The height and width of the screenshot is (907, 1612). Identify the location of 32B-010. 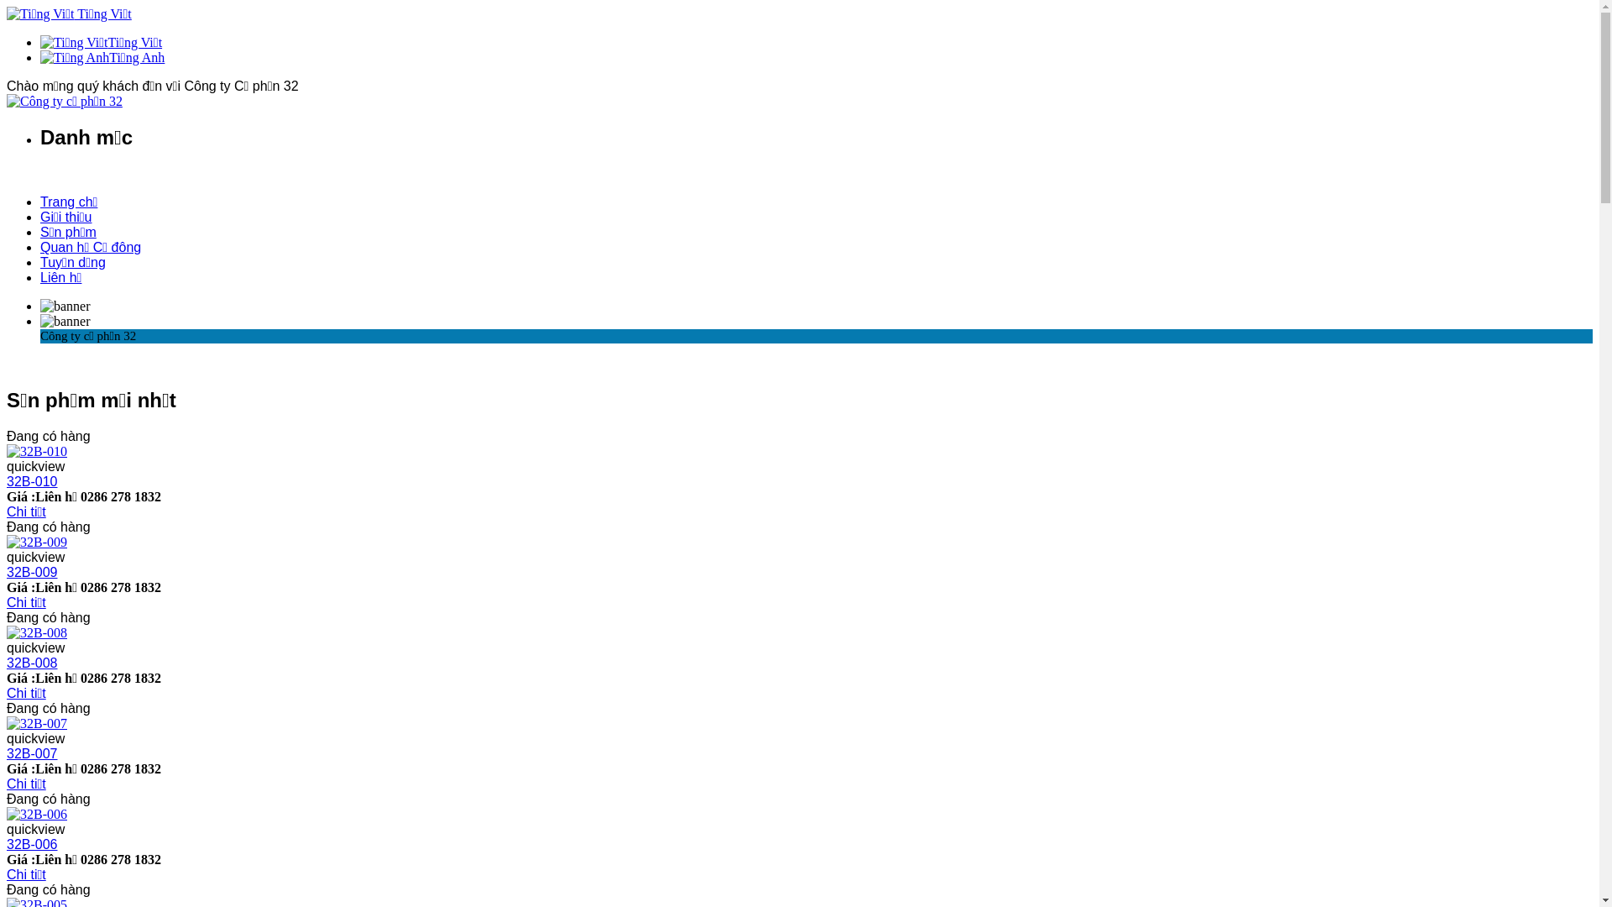
(37, 452).